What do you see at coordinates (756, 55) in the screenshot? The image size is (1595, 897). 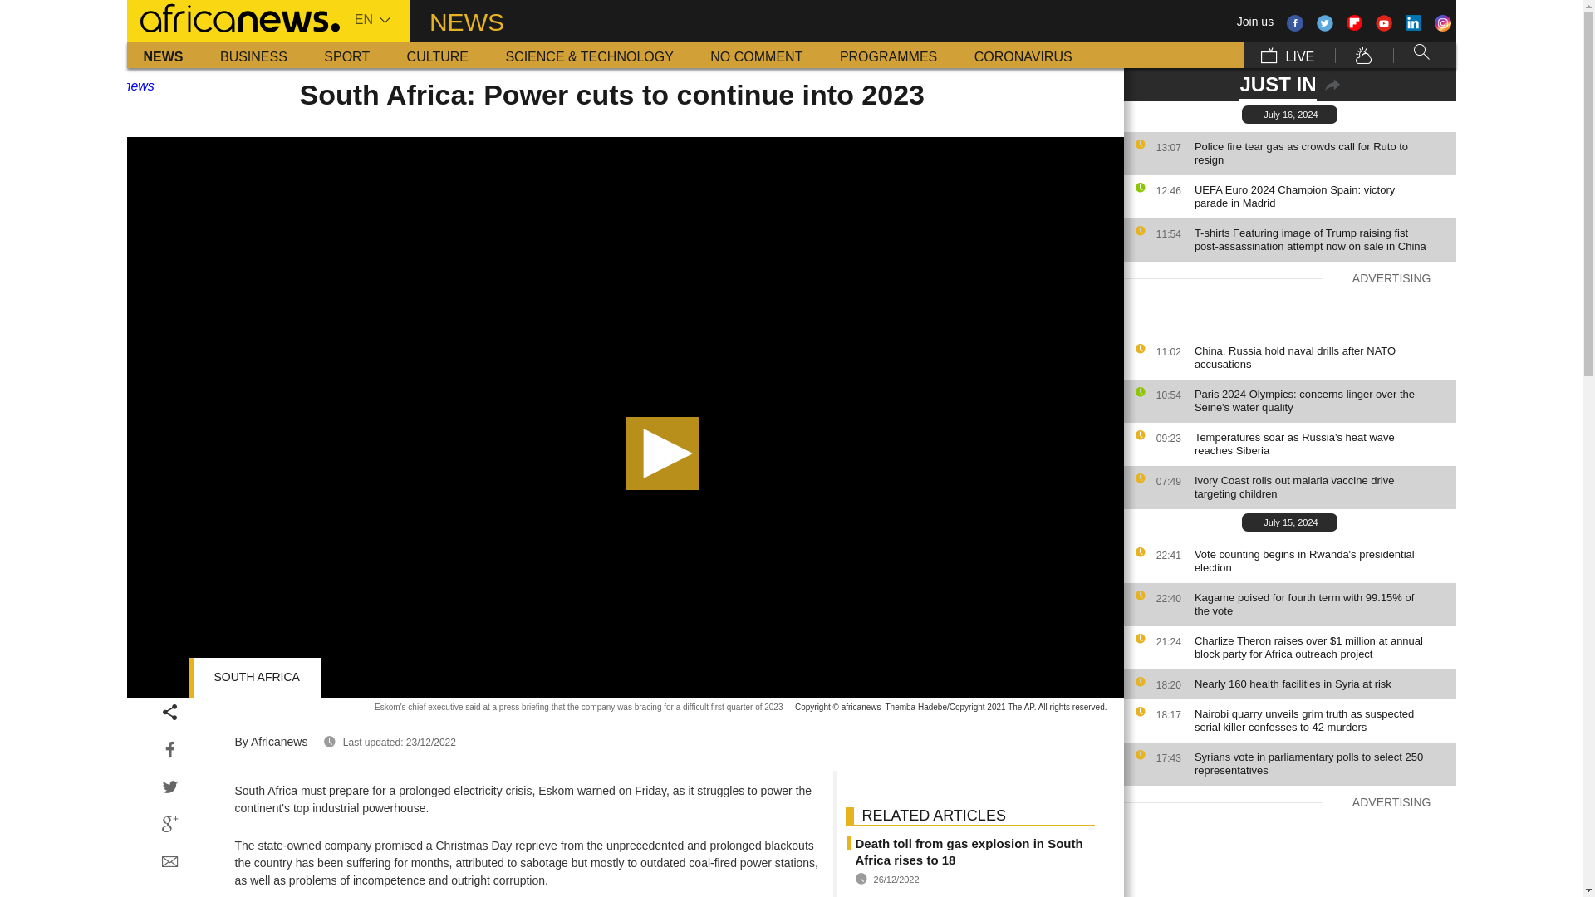 I see `NO COMMENT` at bounding box center [756, 55].